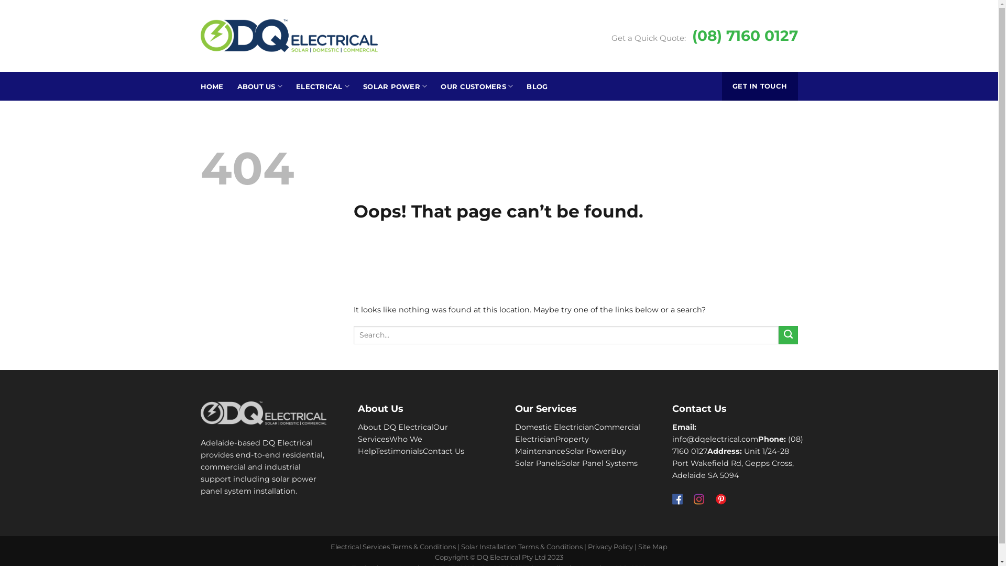  What do you see at coordinates (390, 445) in the screenshot?
I see `Who We Help` at bounding box center [390, 445].